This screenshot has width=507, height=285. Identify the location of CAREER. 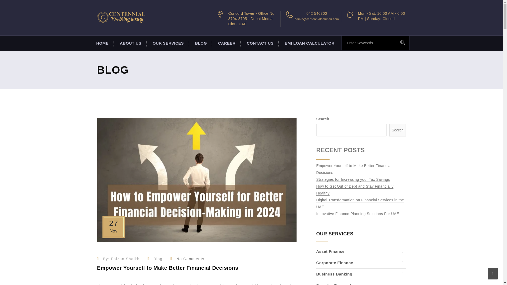
(226, 43).